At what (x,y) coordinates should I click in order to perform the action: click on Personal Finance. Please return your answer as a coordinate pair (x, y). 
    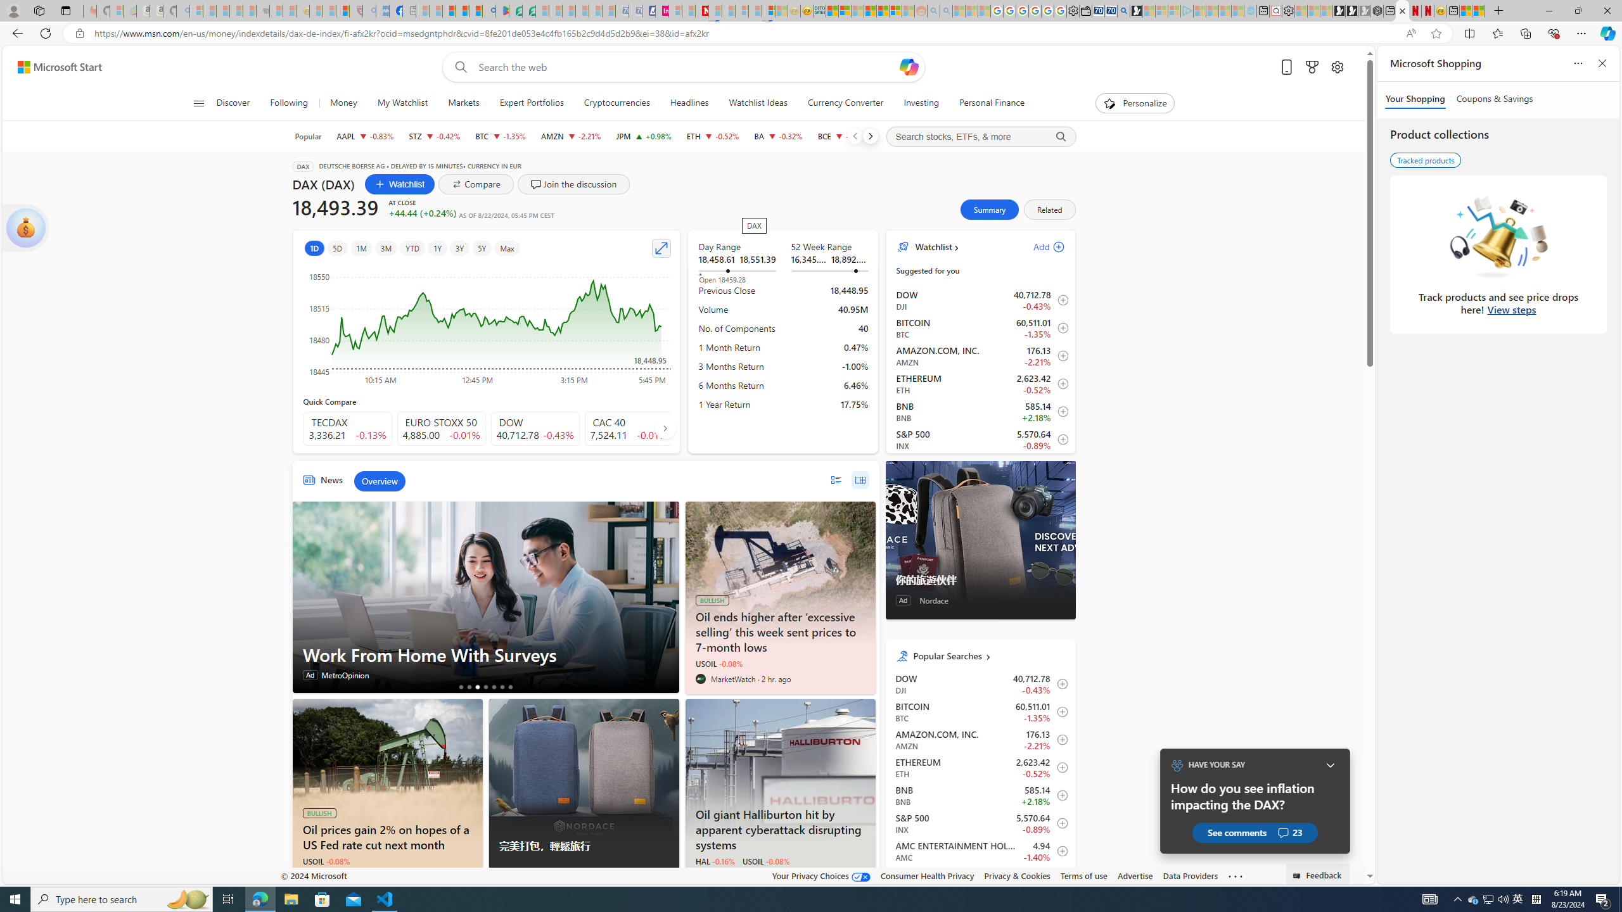
    Looking at the image, I should click on (987, 103).